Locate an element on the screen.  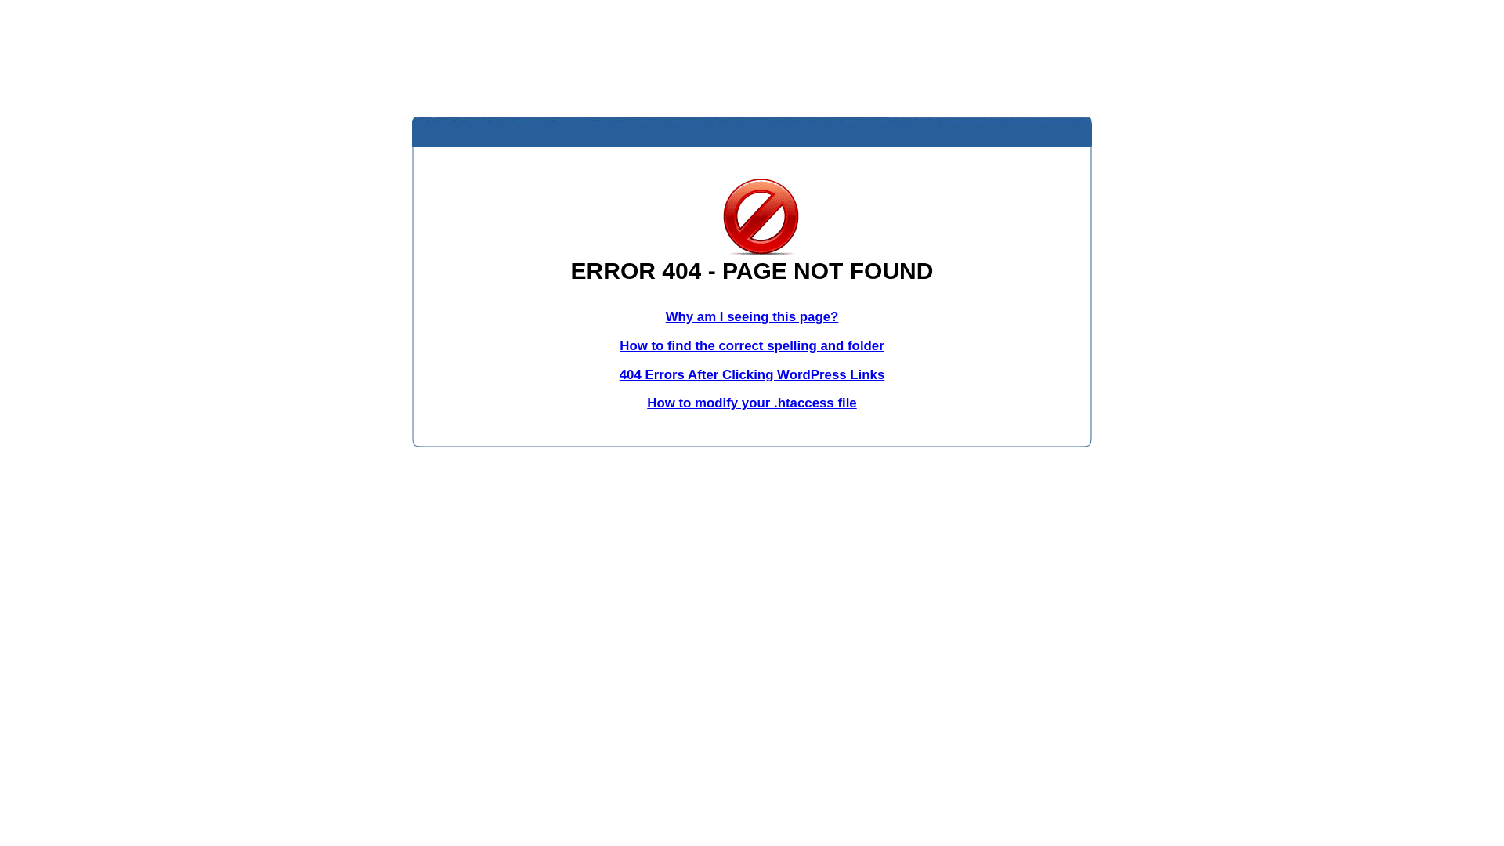
404 Errors After Clicking WordPress Links is located at coordinates (752, 374).